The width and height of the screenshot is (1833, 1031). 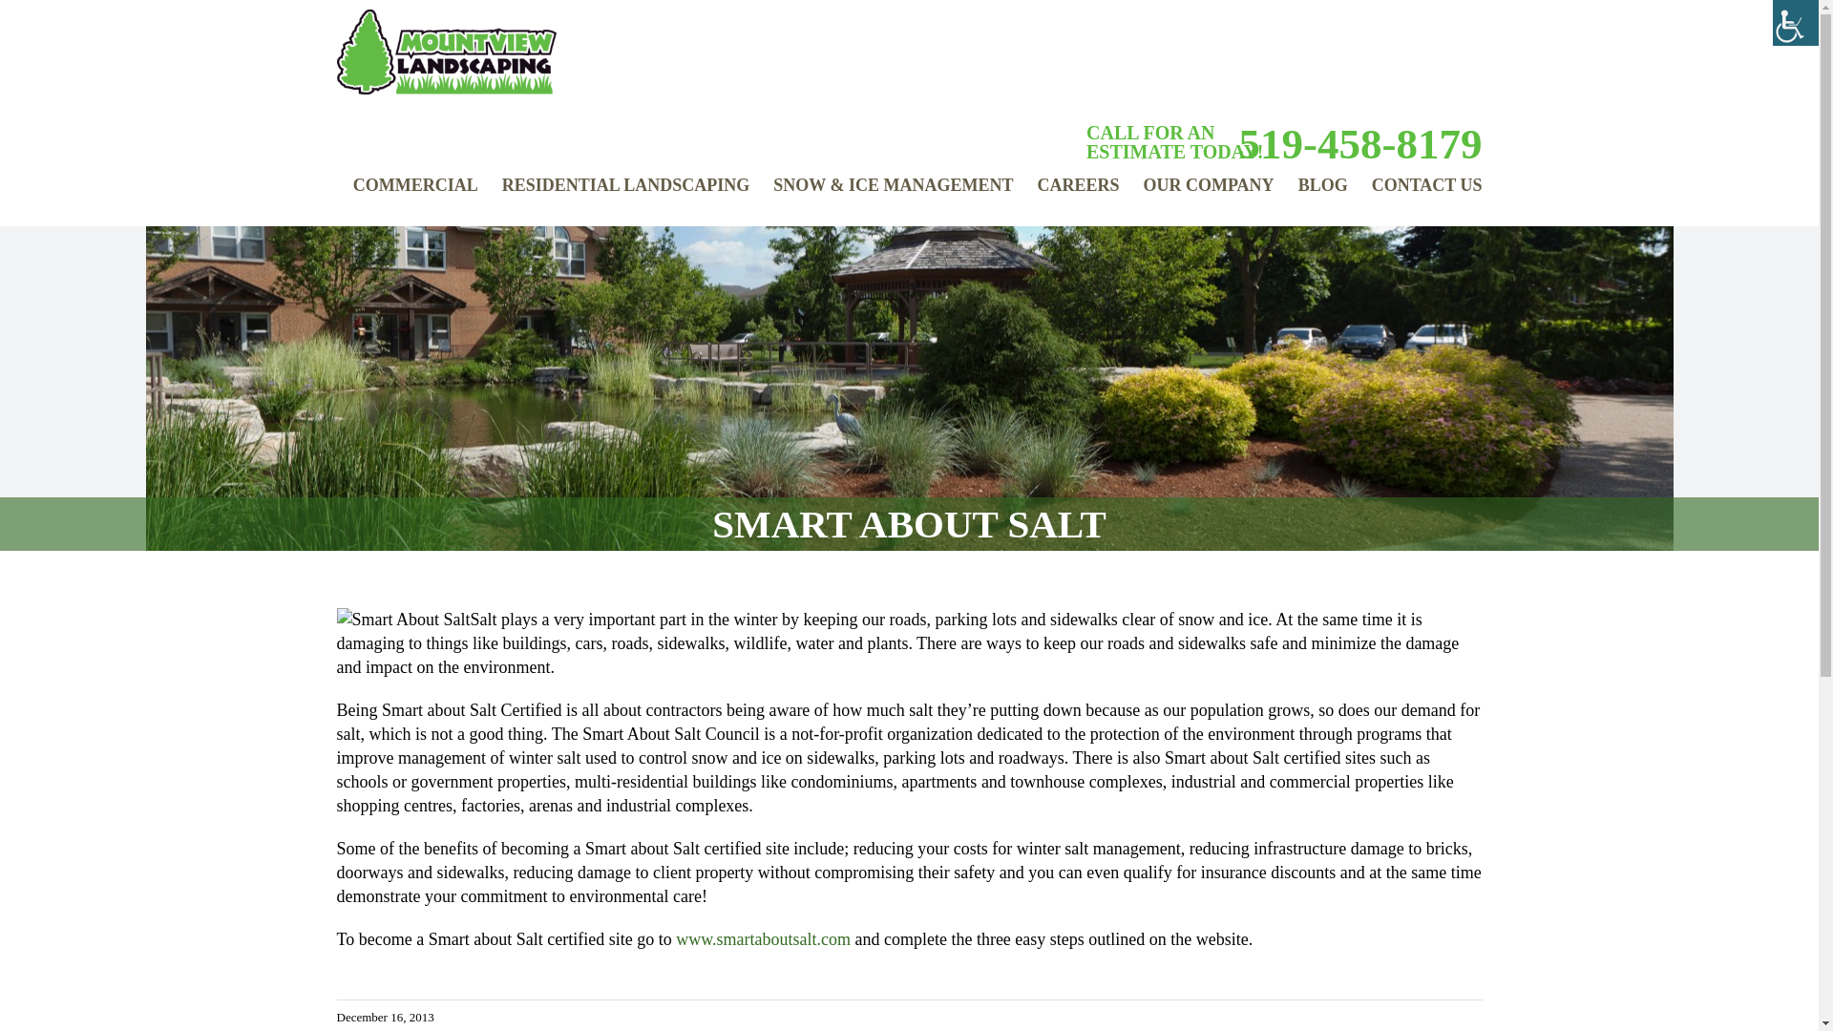 What do you see at coordinates (1322, 184) in the screenshot?
I see `BLOG` at bounding box center [1322, 184].